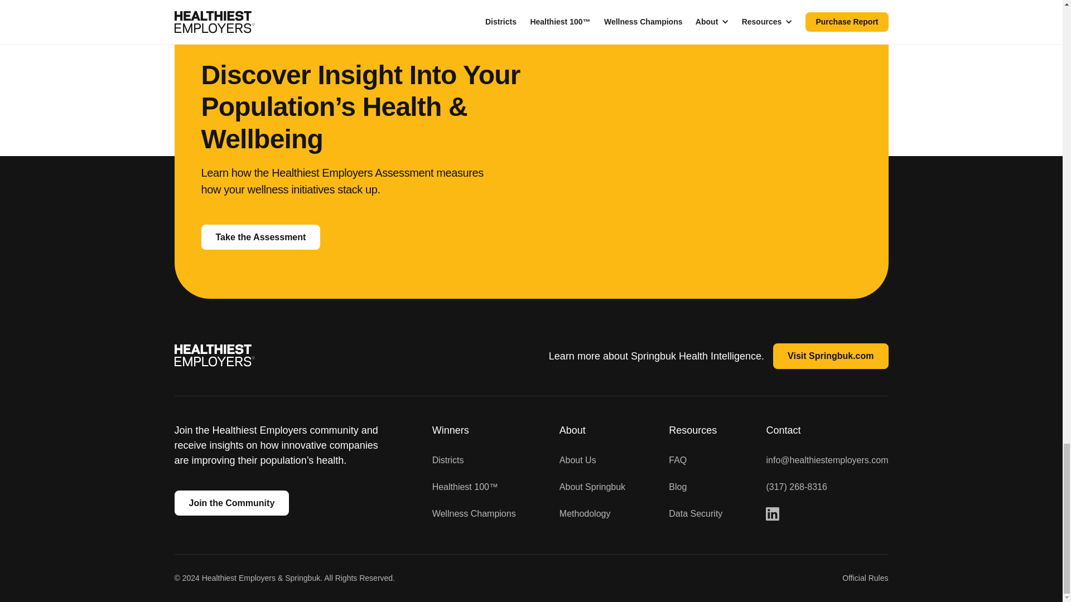  I want to click on Districts, so click(448, 460).